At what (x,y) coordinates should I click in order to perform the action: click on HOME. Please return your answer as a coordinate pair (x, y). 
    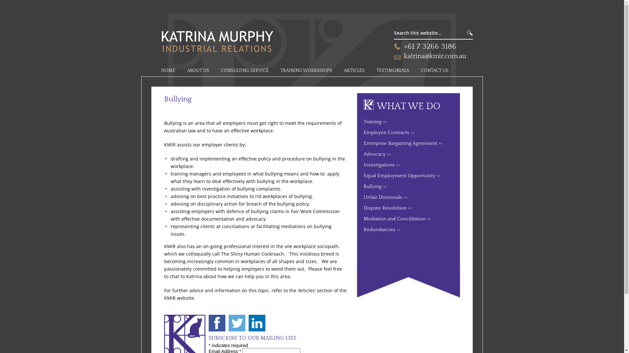
    Looking at the image, I should click on (168, 71).